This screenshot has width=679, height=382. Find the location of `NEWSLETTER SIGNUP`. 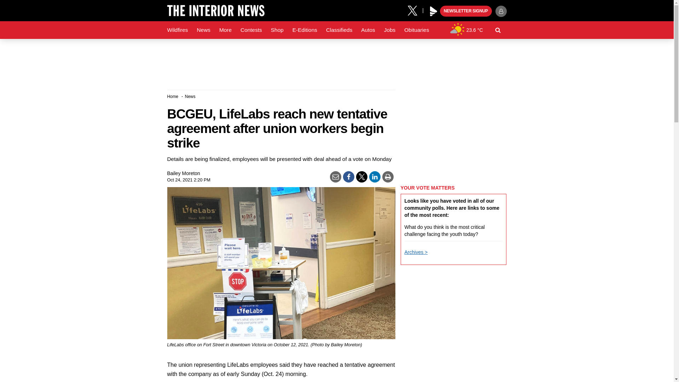

NEWSLETTER SIGNUP is located at coordinates (466, 11).